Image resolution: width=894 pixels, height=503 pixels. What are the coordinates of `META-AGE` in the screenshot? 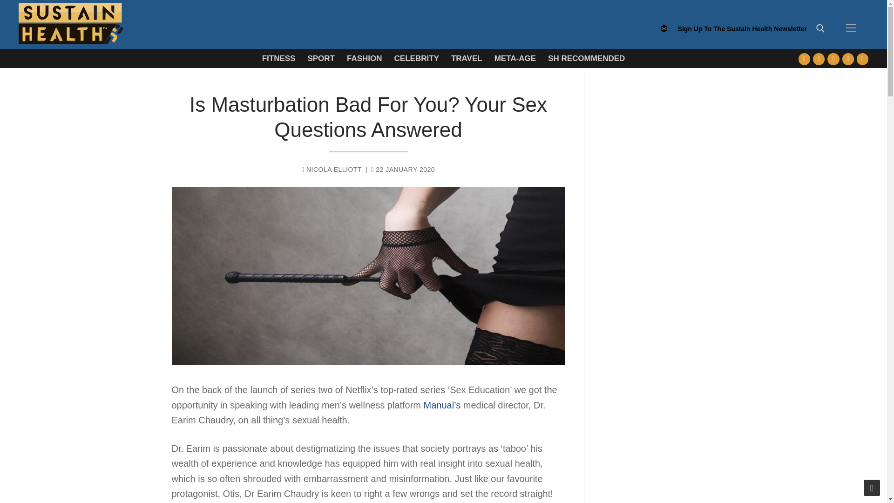 It's located at (515, 58).